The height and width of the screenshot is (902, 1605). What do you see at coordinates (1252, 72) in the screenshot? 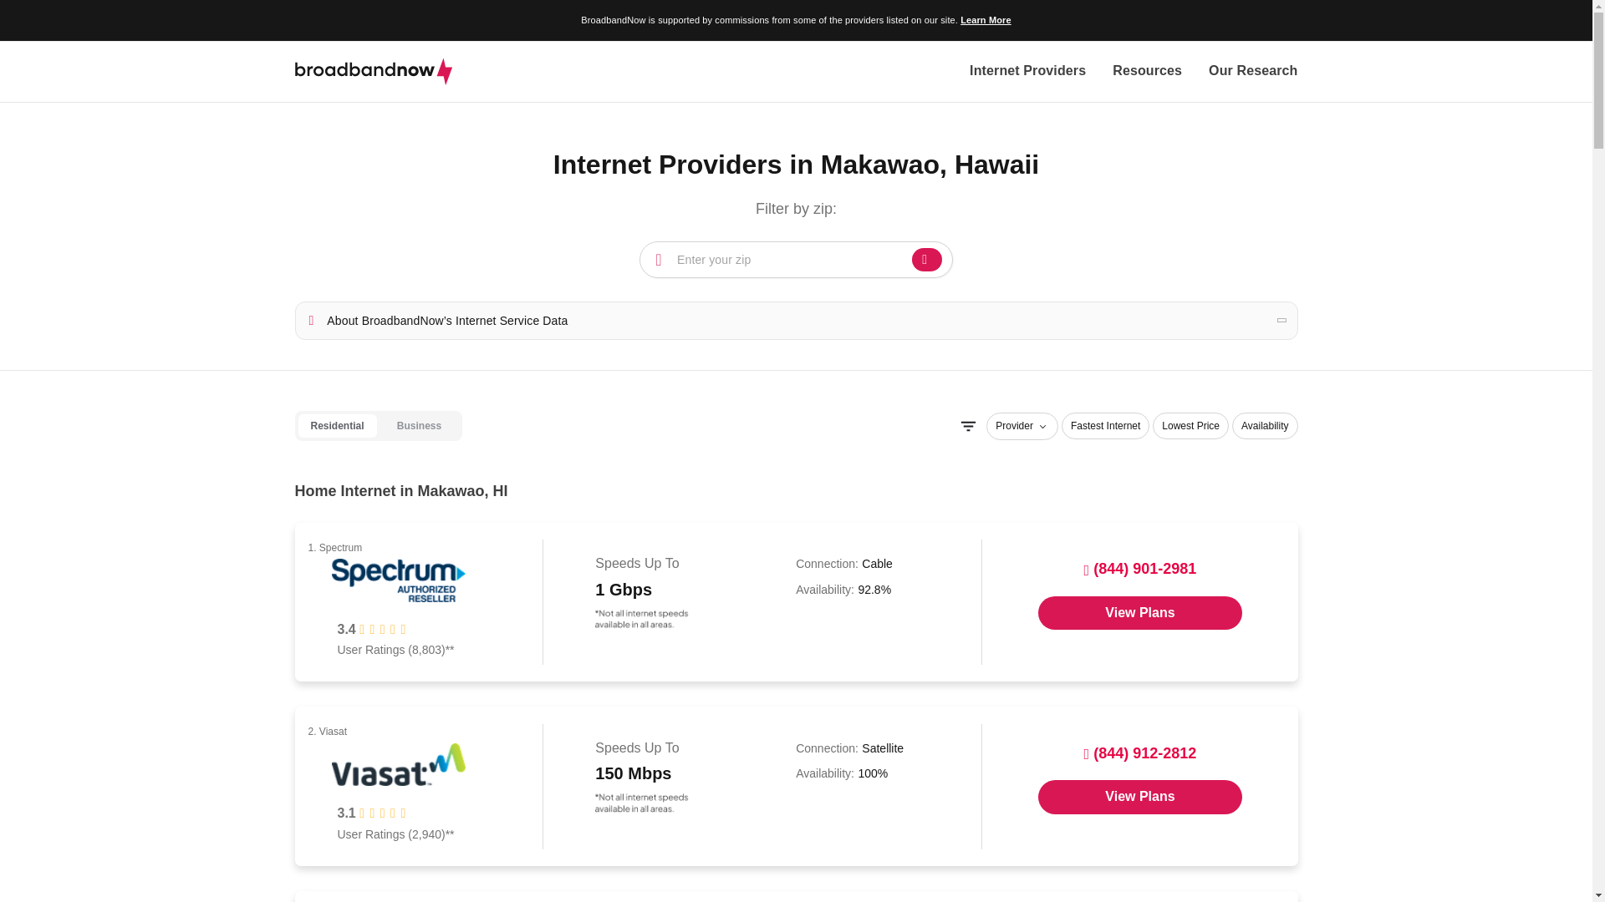
I see `Our Research` at bounding box center [1252, 72].